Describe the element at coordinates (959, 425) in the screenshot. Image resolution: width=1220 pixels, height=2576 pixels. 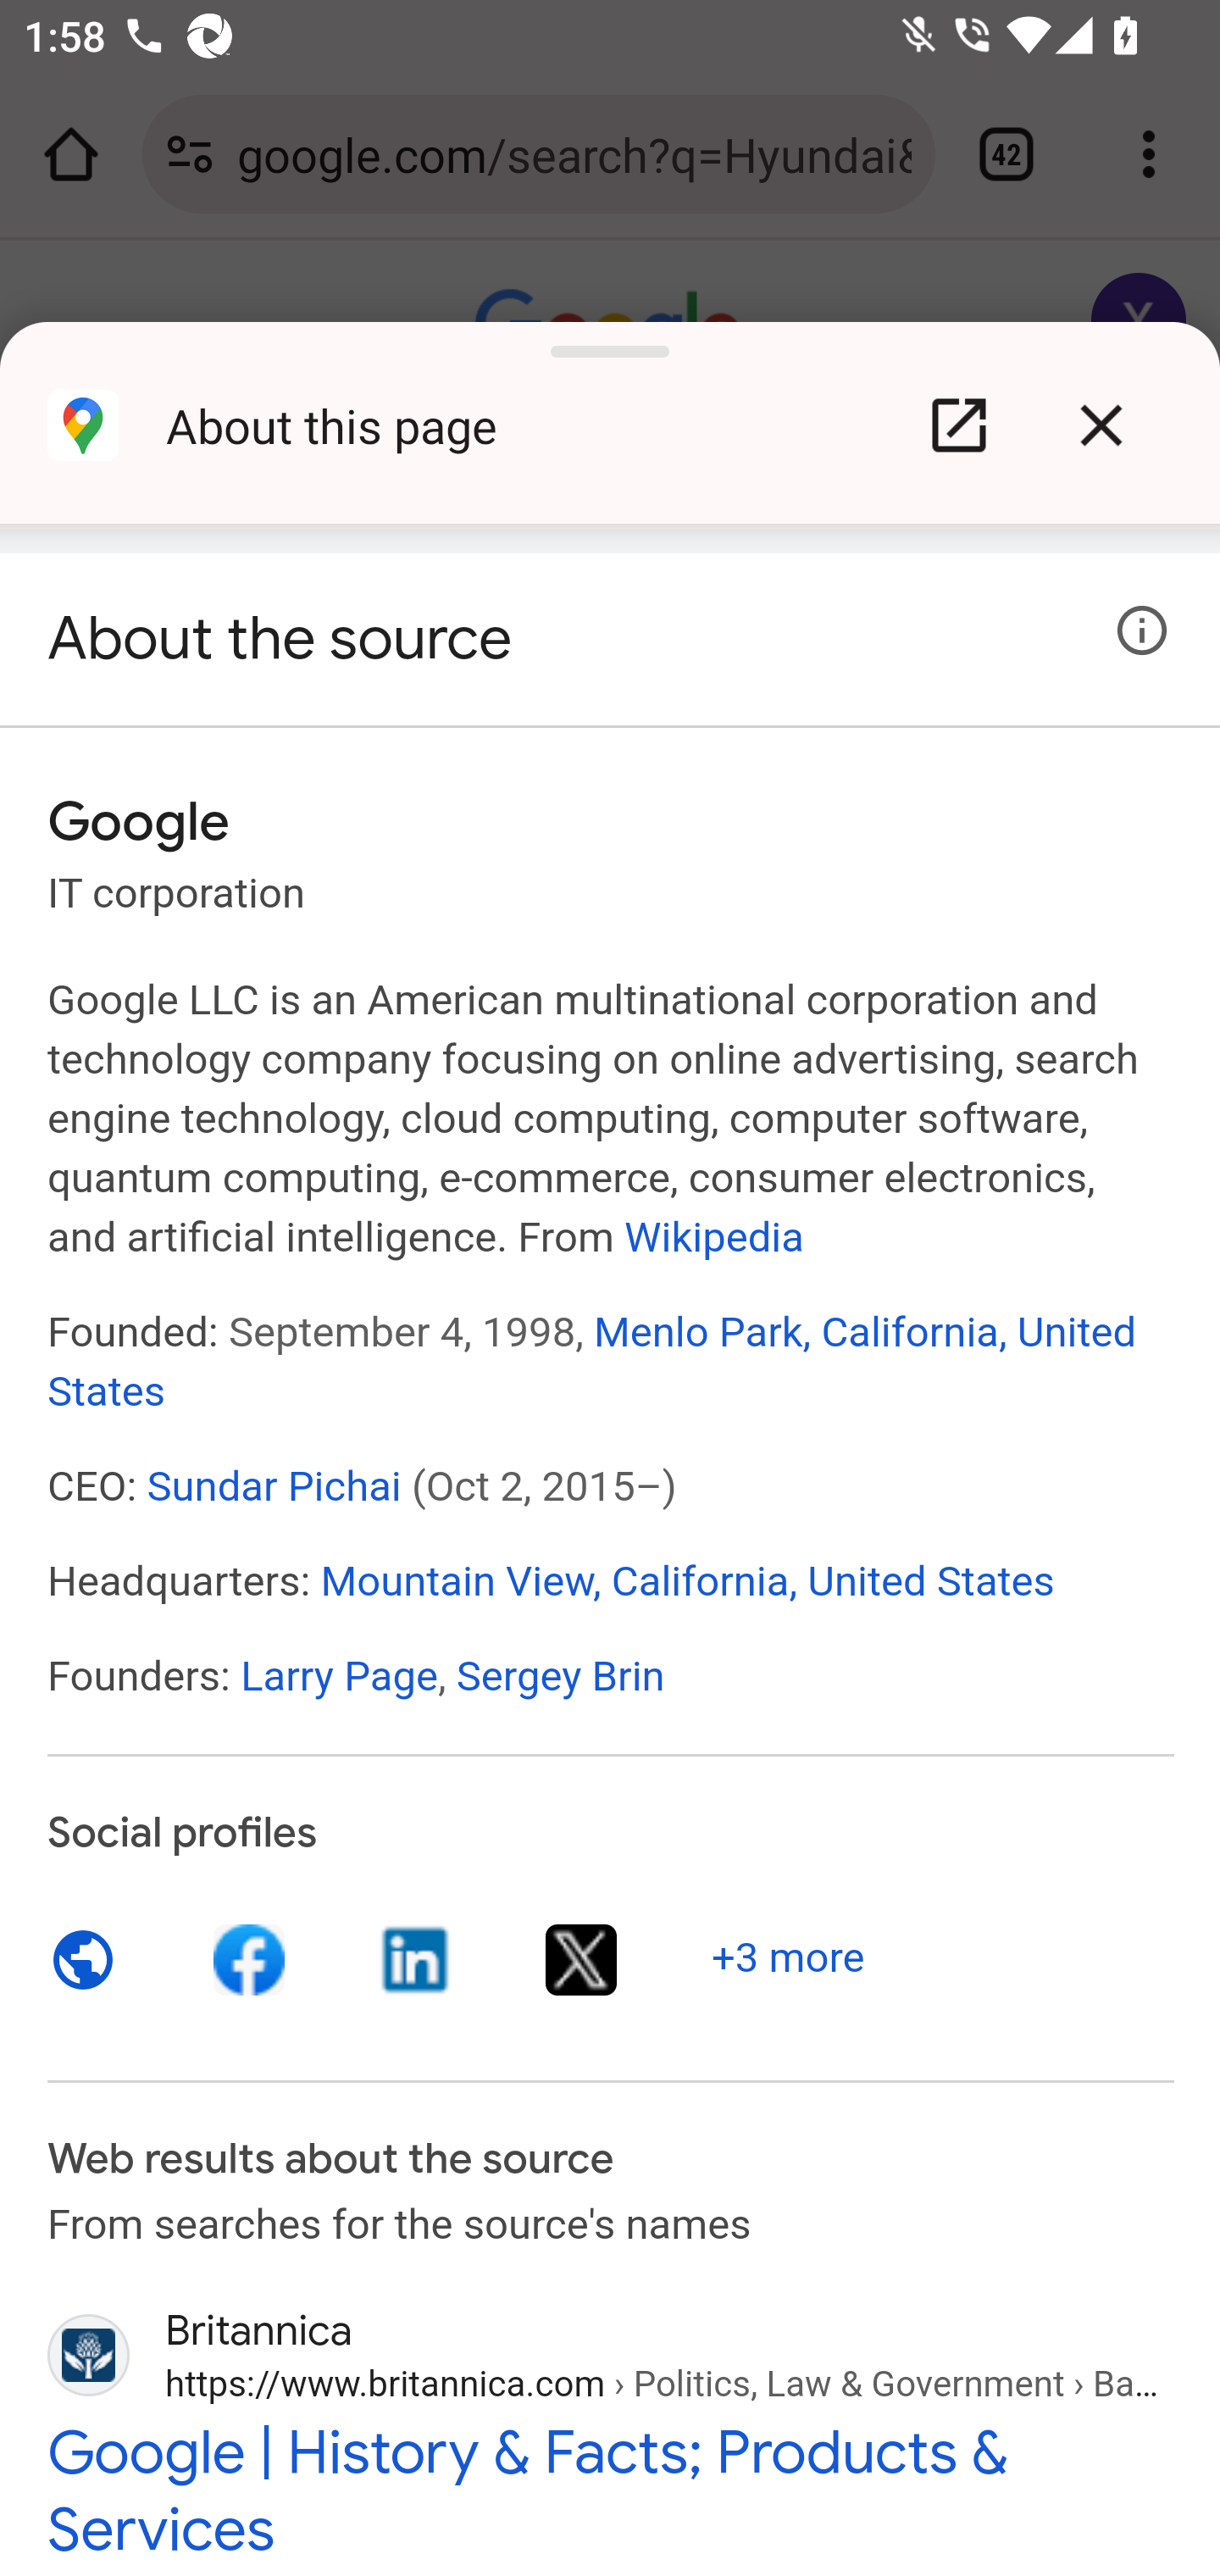
I see `Open in new tab` at that location.